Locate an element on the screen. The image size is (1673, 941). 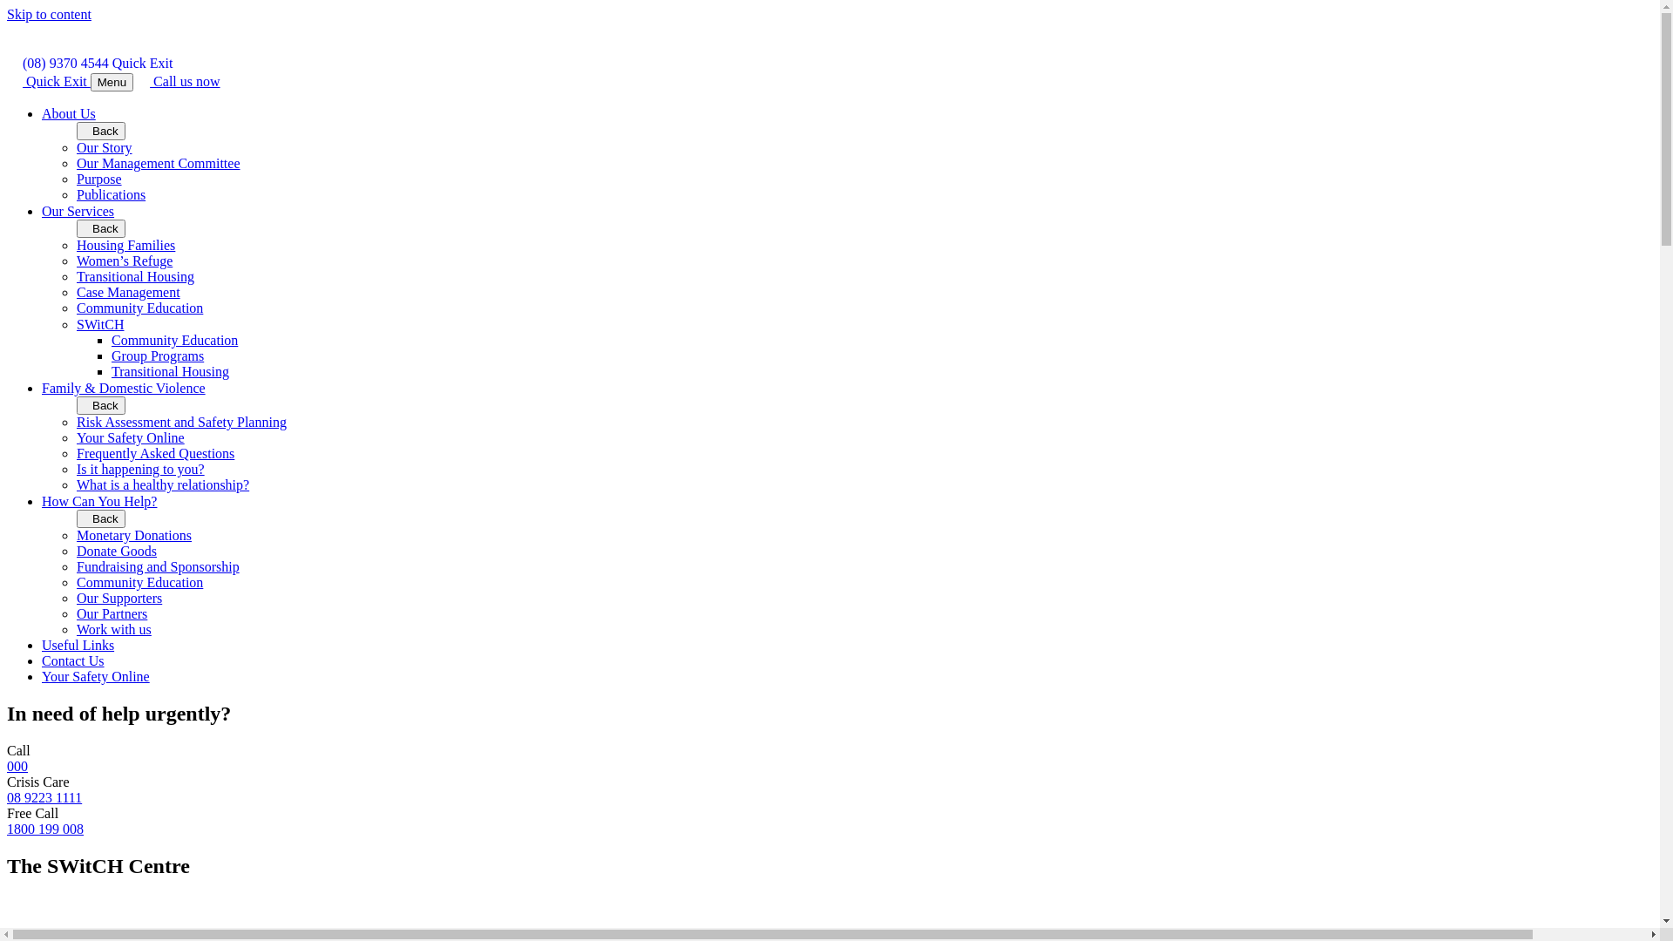
Your Safety Online is located at coordinates (96, 676).